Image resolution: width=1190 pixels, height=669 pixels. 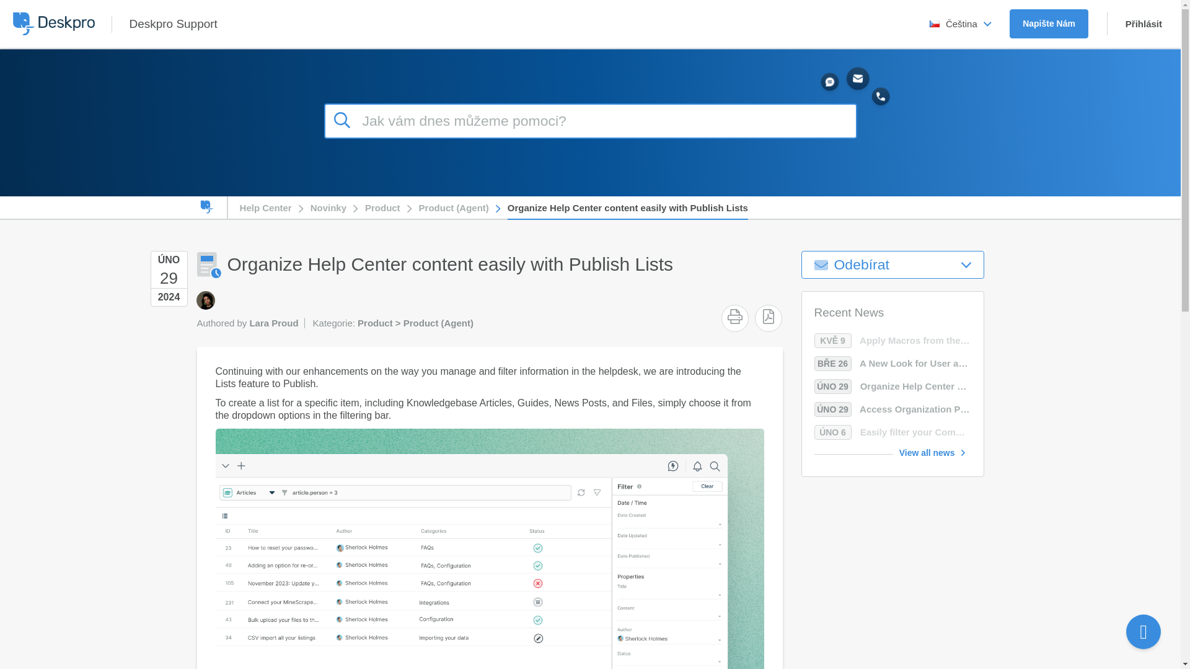 I want to click on Tisk, so click(x=735, y=316).